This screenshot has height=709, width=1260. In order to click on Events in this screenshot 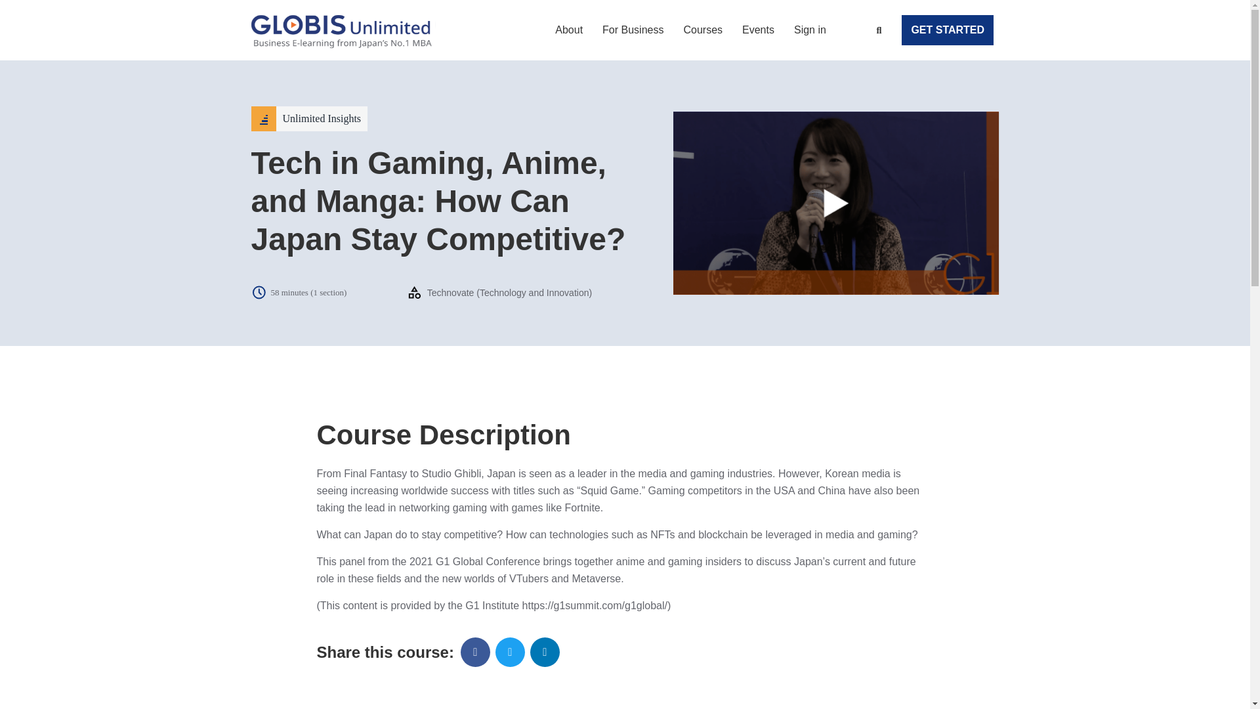, I will do `click(758, 30)`.